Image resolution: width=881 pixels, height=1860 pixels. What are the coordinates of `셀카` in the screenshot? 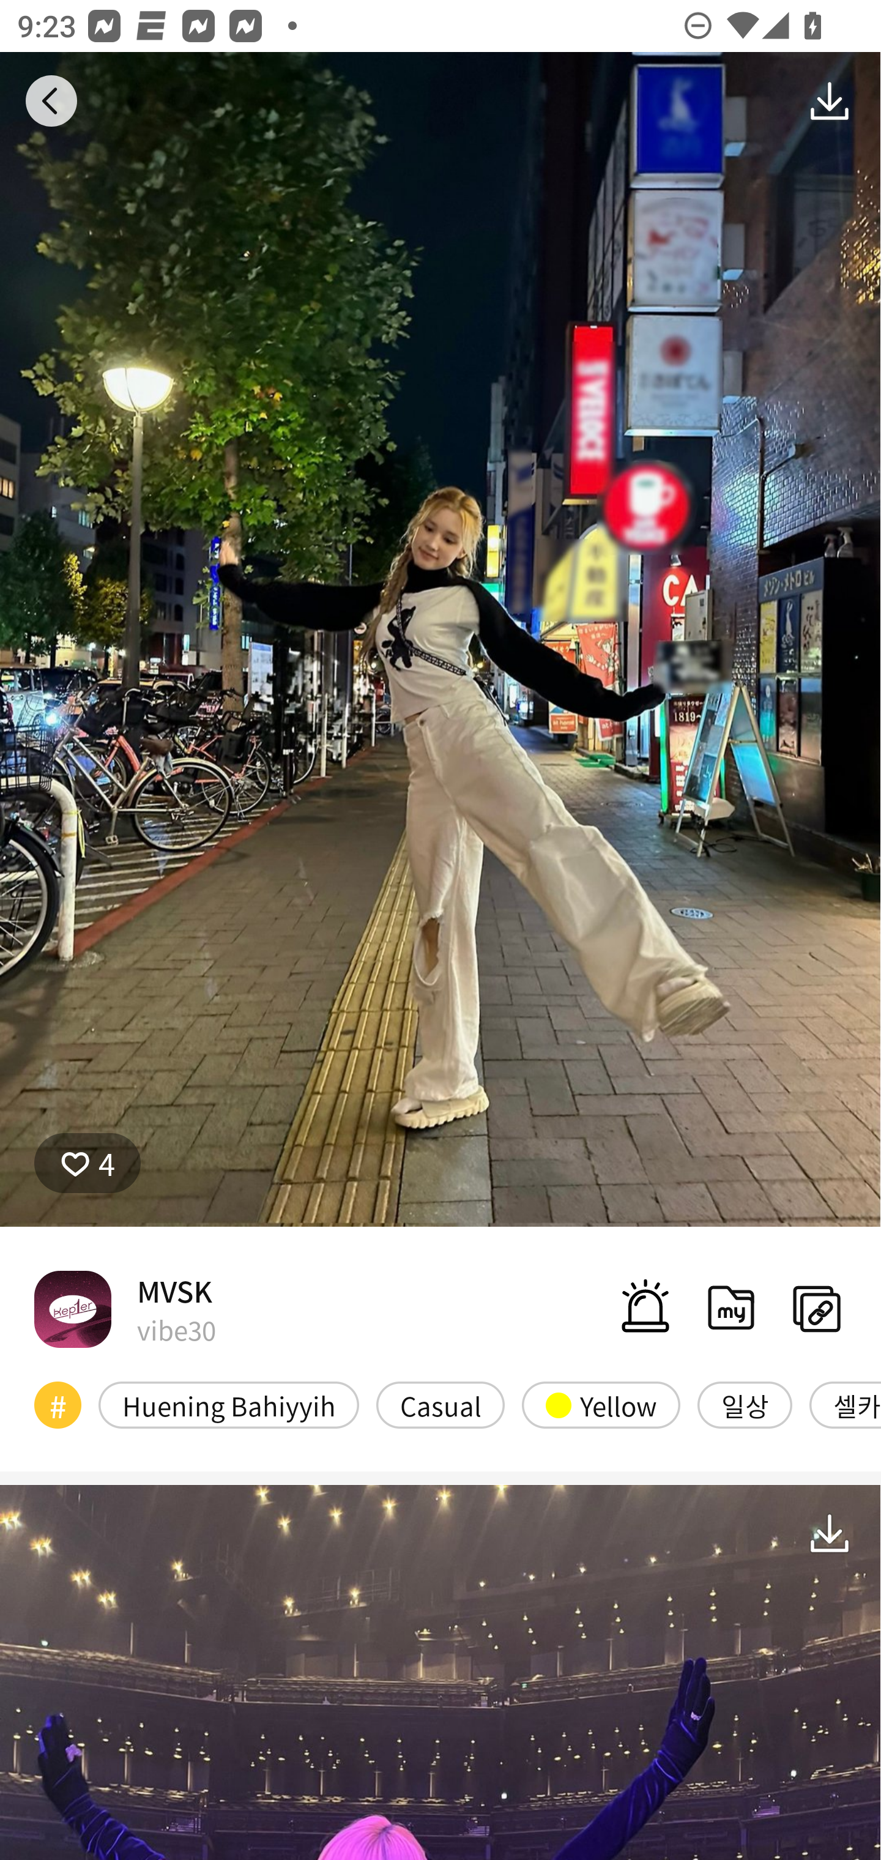 It's located at (846, 1405).